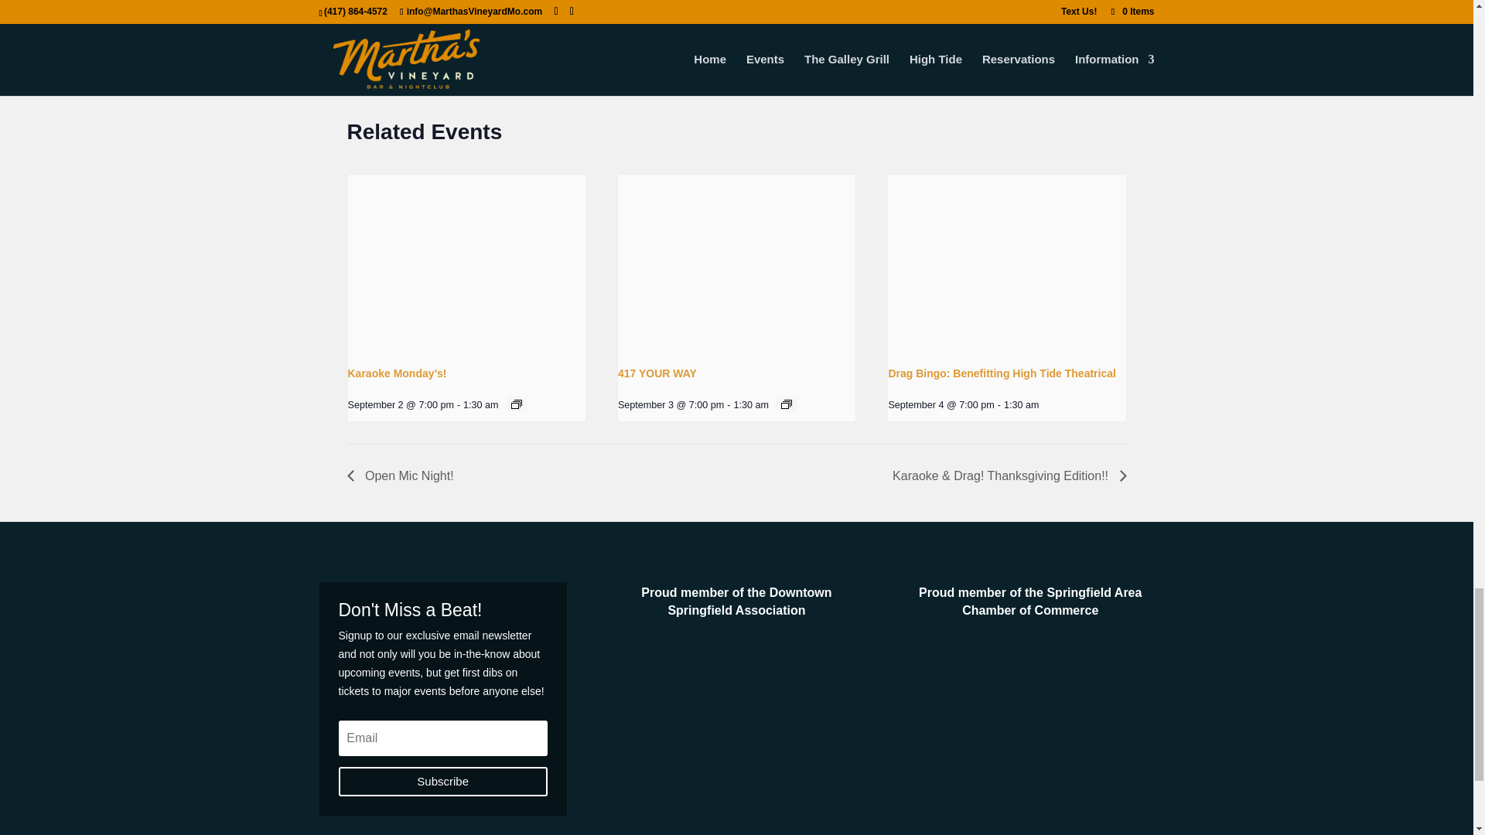  I want to click on Weekdays, so click(450, 53).